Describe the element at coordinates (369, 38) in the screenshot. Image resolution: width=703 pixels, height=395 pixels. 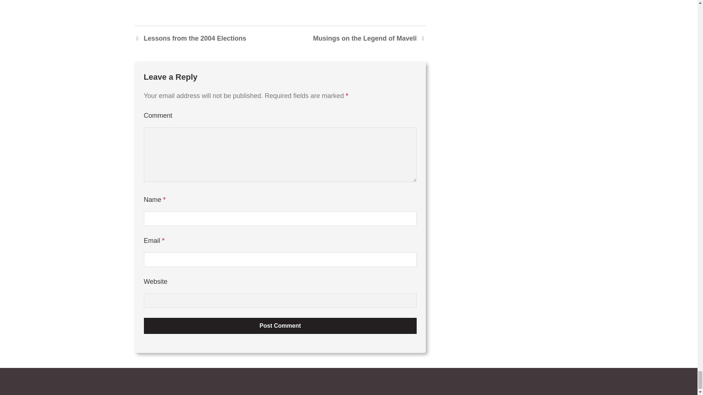
I see `Musings on the Legend of Maveli` at that location.